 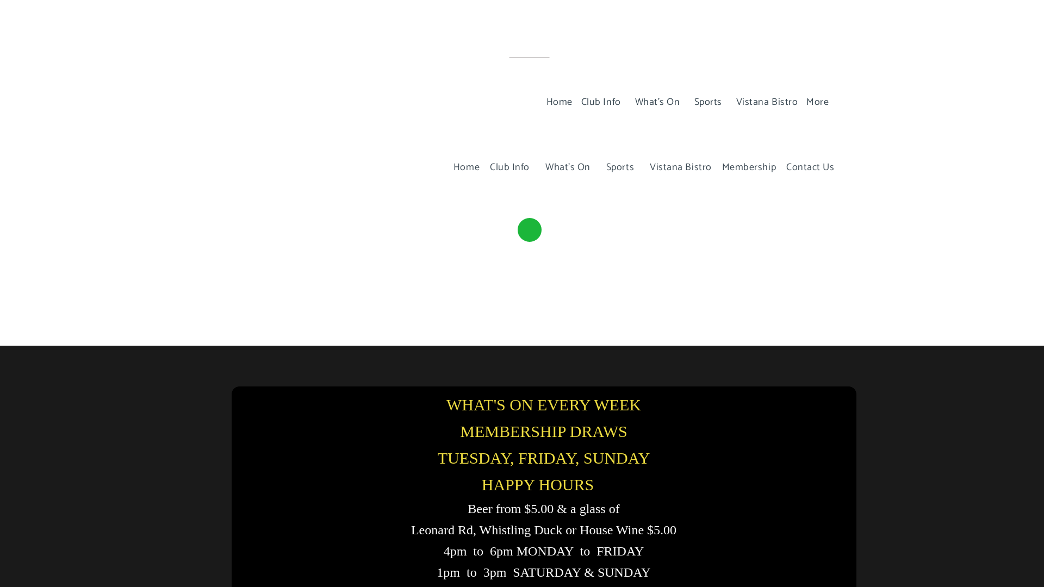 What do you see at coordinates (599, 102) in the screenshot?
I see `Club Info` at bounding box center [599, 102].